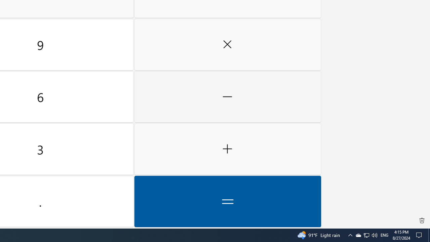 The width and height of the screenshot is (430, 242). Describe the element at coordinates (228, 201) in the screenshot. I see `Equals` at that location.